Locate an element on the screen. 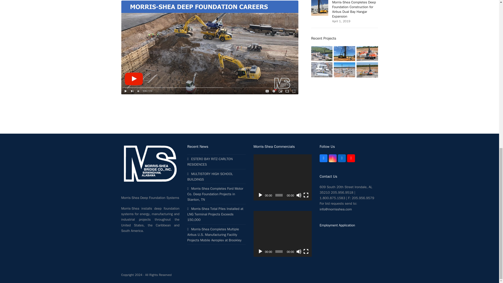 The width and height of the screenshot is (503, 283). Fullscreen is located at coordinates (306, 195).